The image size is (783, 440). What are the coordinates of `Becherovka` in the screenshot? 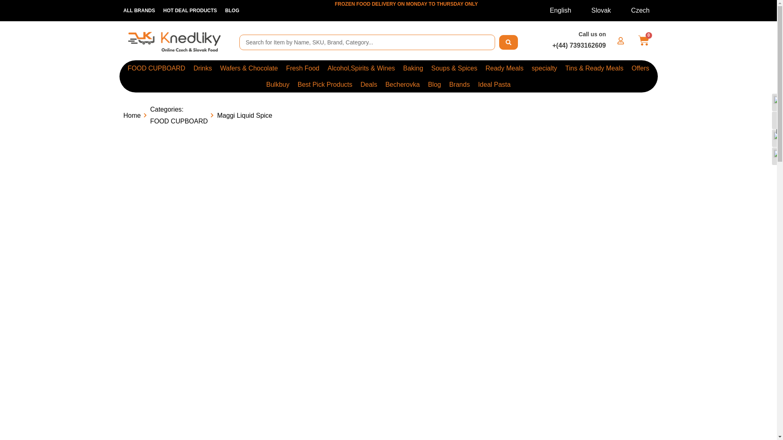 It's located at (403, 84).